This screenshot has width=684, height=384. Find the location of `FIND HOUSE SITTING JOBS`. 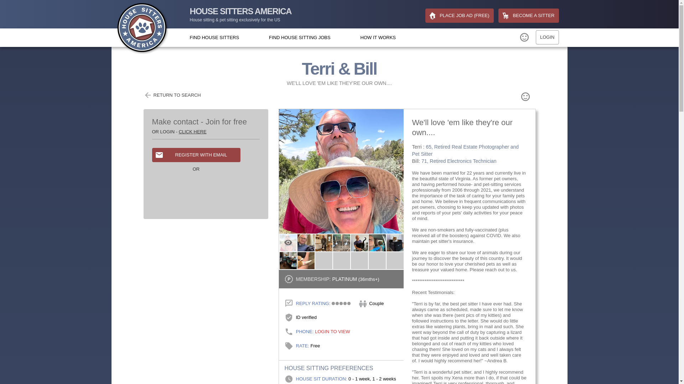

FIND HOUSE SITTING JOBS is located at coordinates (299, 38).